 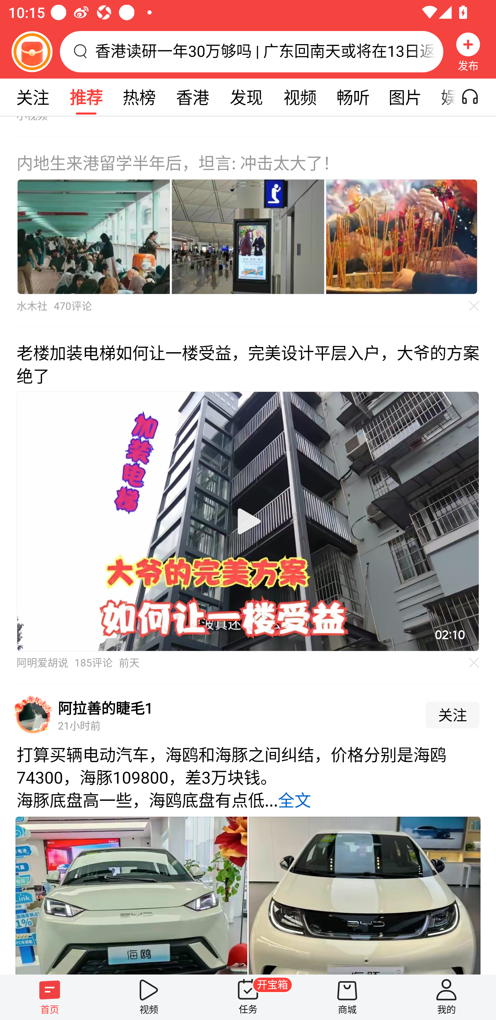 What do you see at coordinates (192, 97) in the screenshot?
I see `香港` at bounding box center [192, 97].